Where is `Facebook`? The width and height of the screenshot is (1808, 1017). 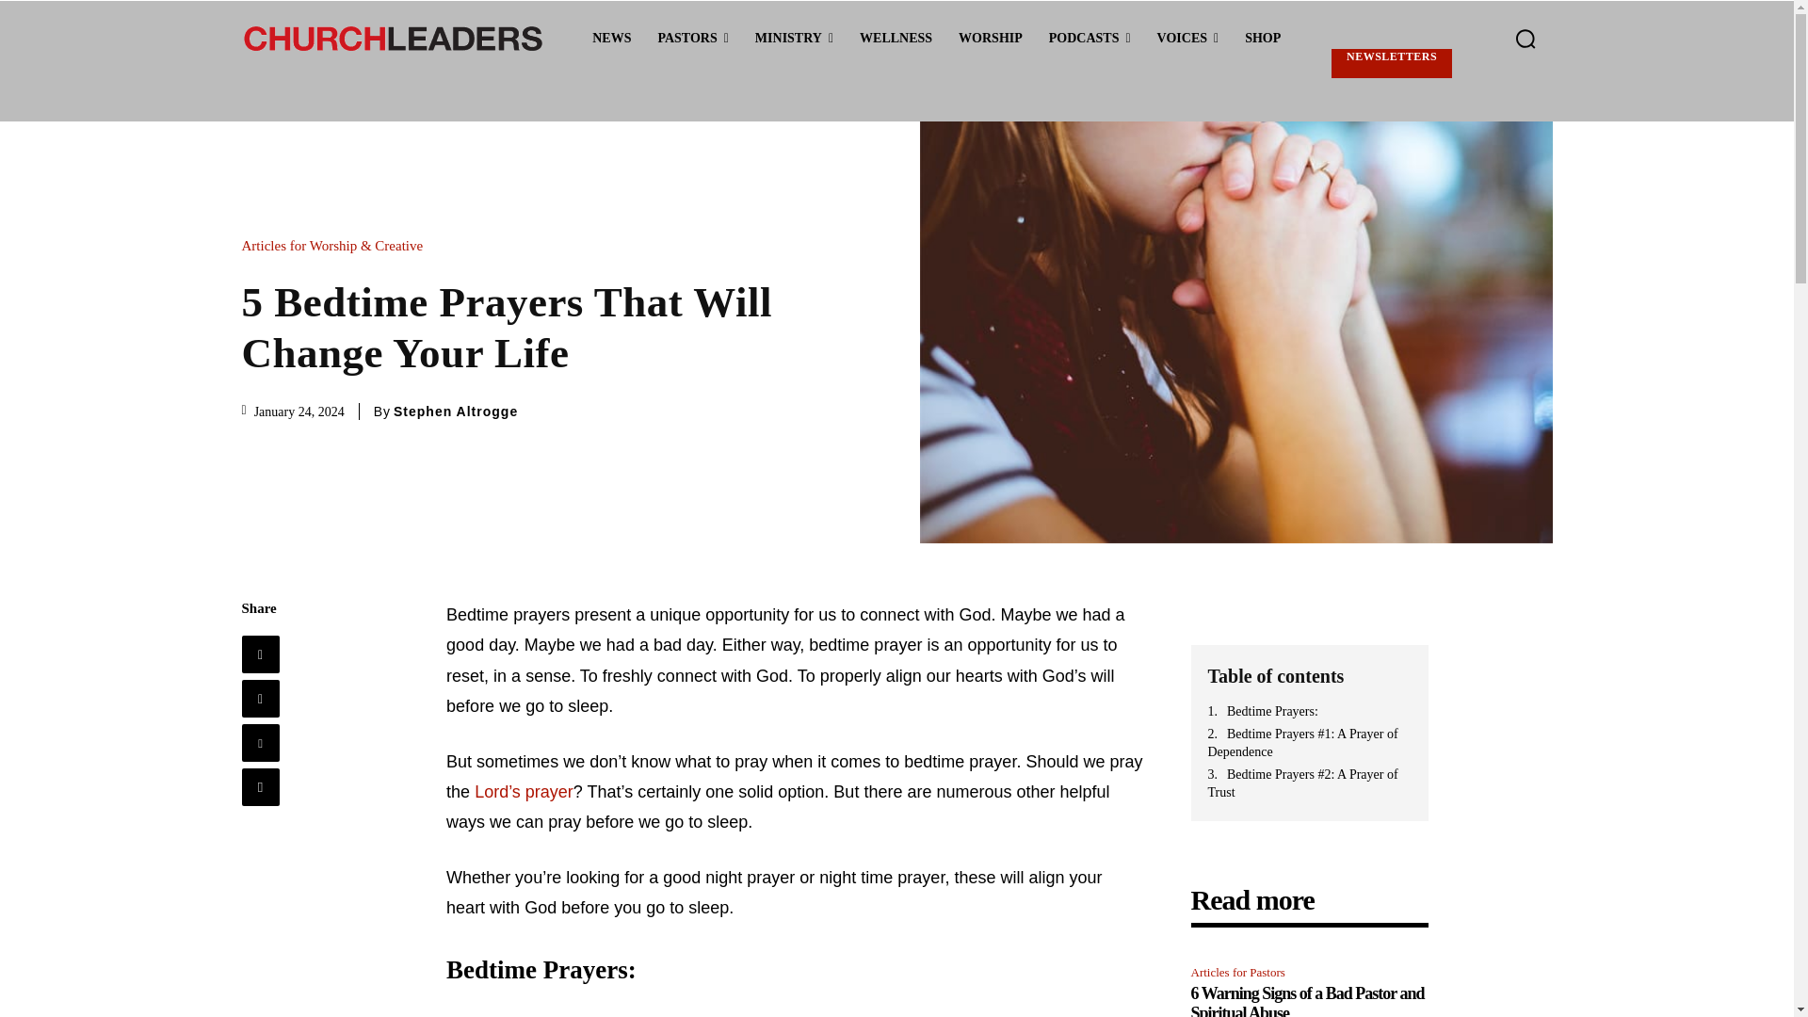
Facebook is located at coordinates (259, 654).